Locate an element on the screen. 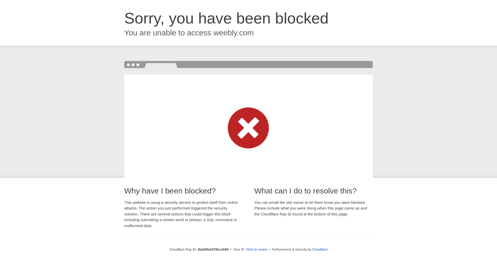 The height and width of the screenshot is (279, 497). Cloudflare is located at coordinates (320, 249).